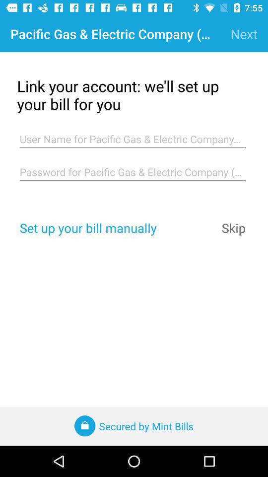  What do you see at coordinates (244, 34) in the screenshot?
I see `swipe until the next` at bounding box center [244, 34].